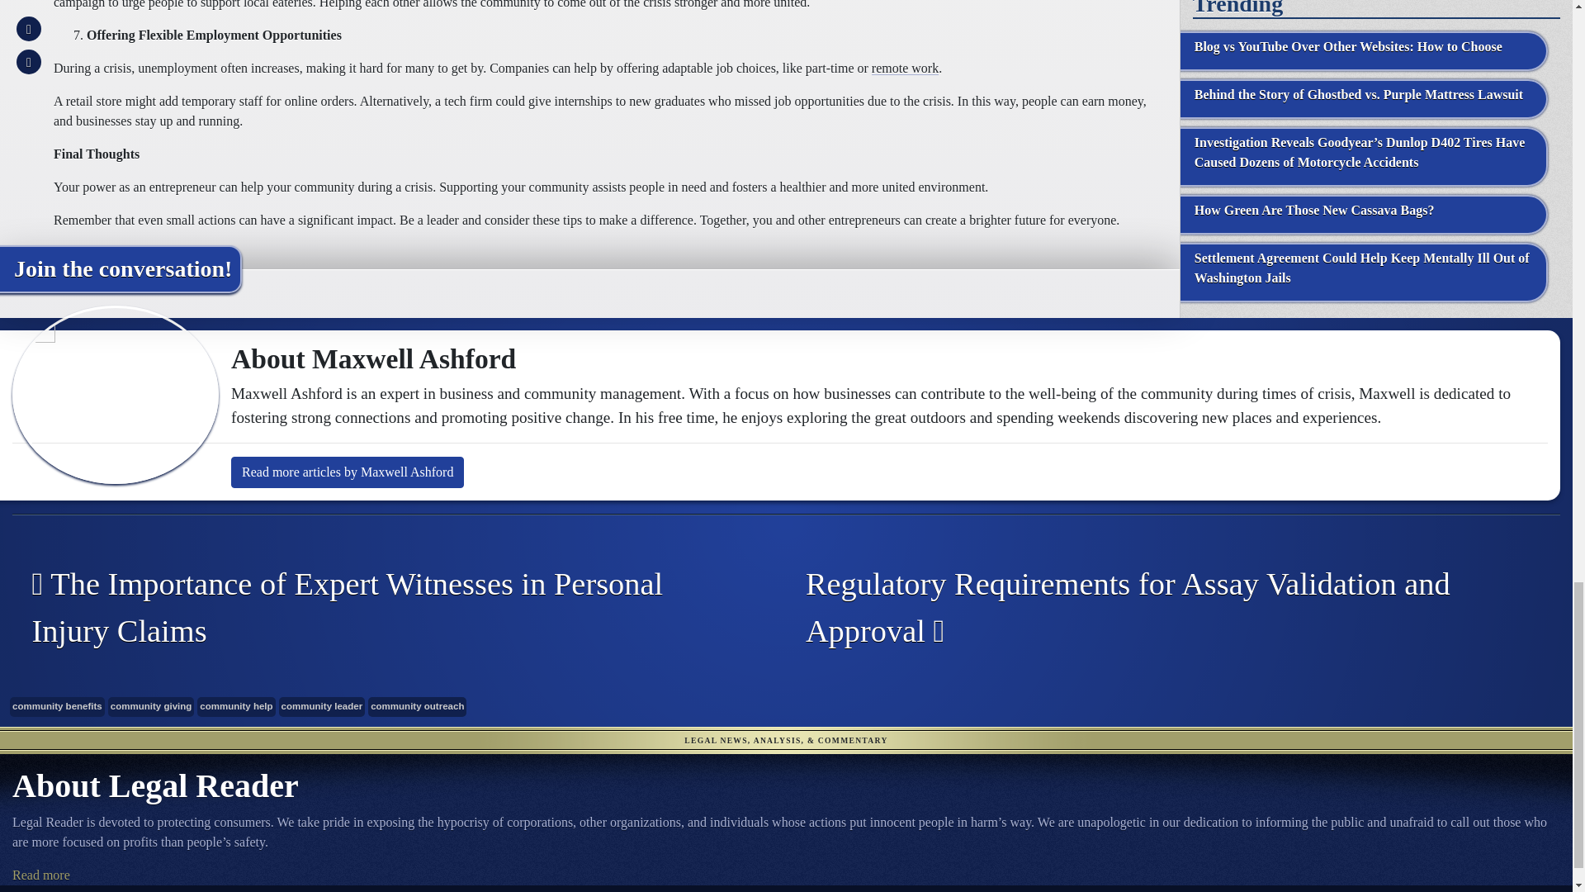  I want to click on Read more articles by Maxwell Ashford, so click(348, 472).